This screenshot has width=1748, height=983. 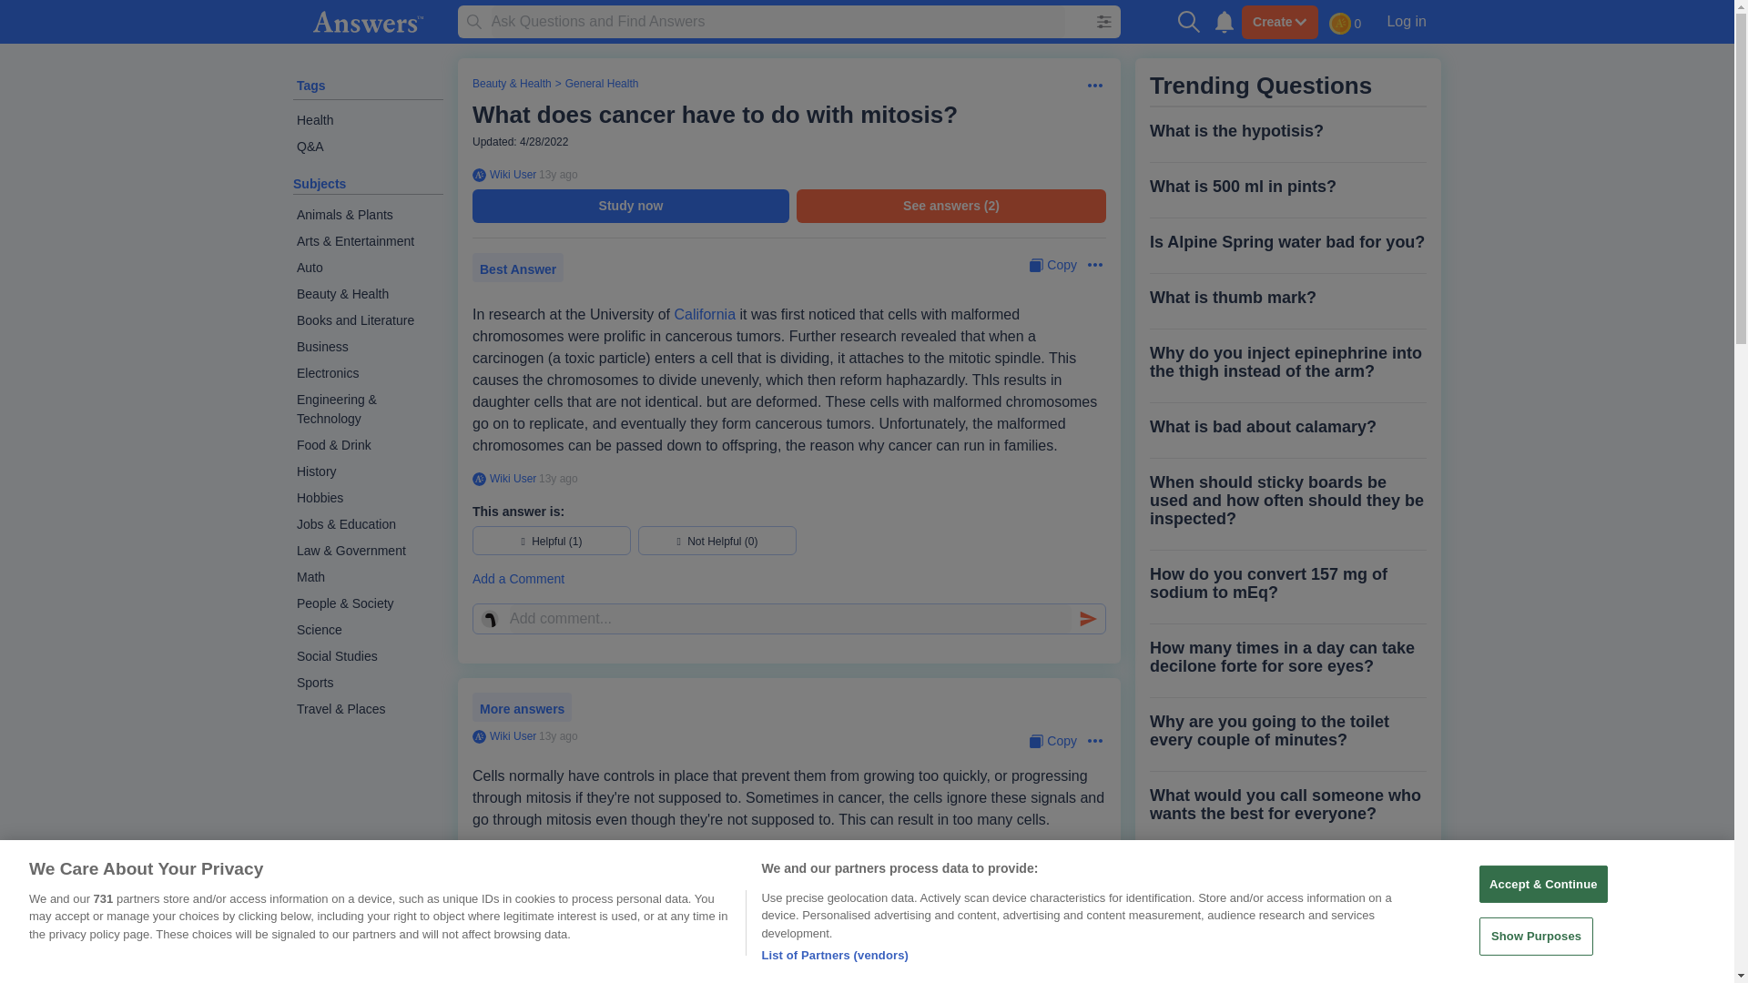 What do you see at coordinates (558, 479) in the screenshot?
I see `2010-09-14 02:29:26` at bounding box center [558, 479].